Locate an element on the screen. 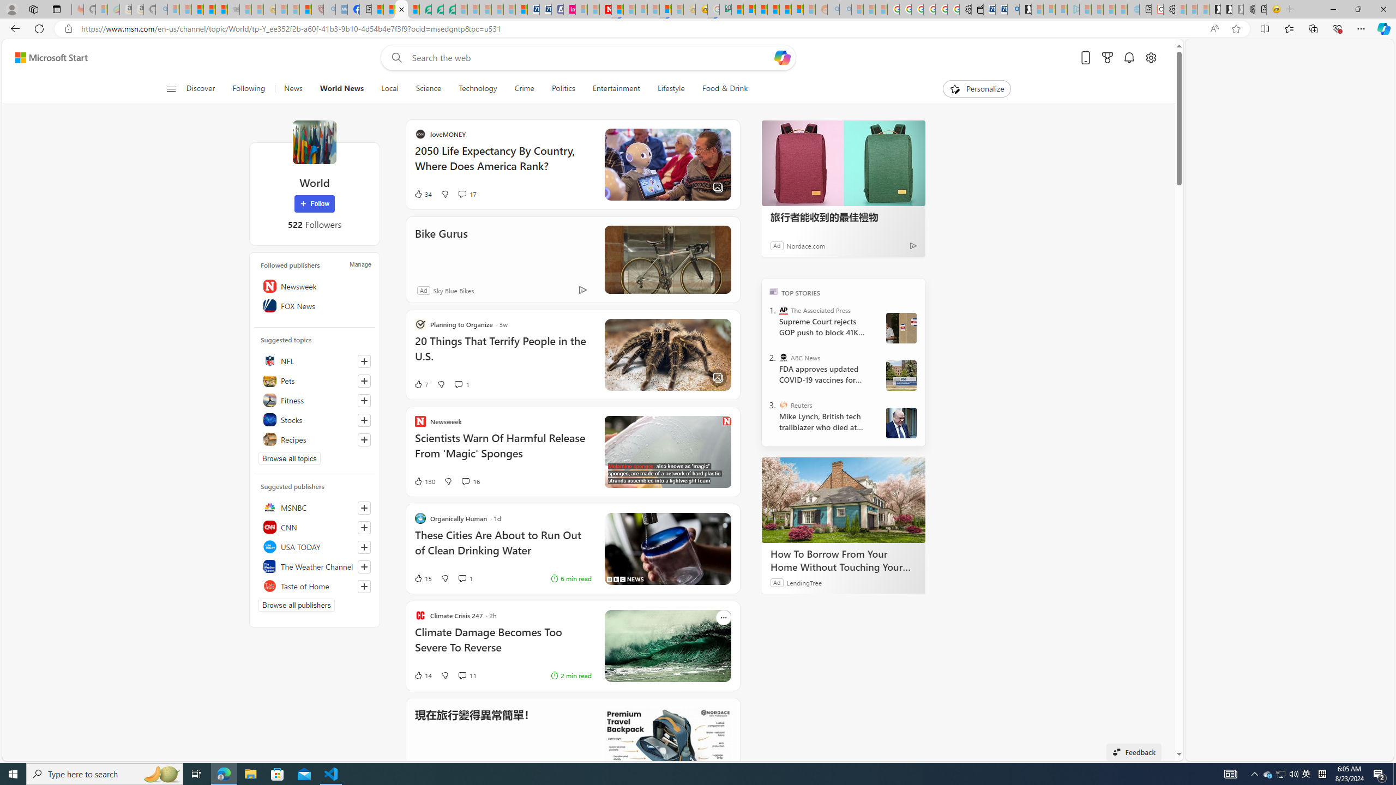 This screenshot has width=1396, height=785. Newsweek is located at coordinates (314, 286).